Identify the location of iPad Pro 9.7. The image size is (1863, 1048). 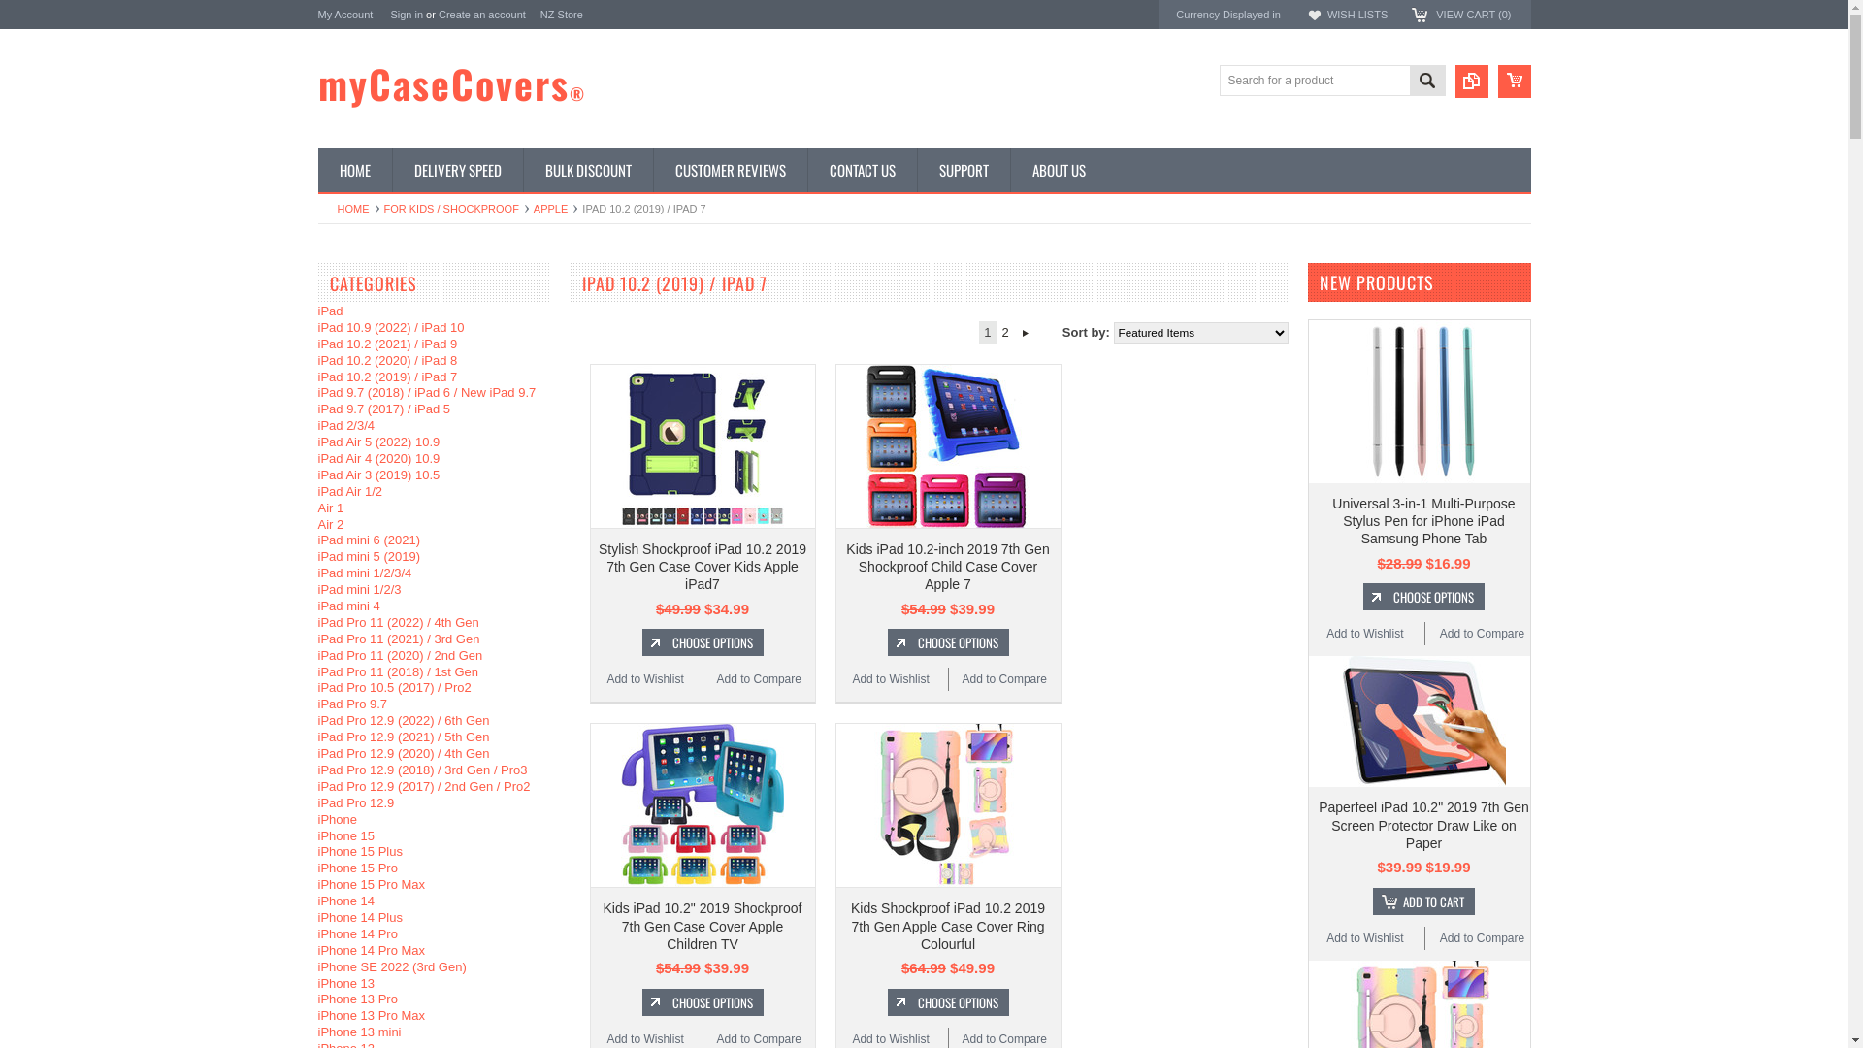
(353, 704).